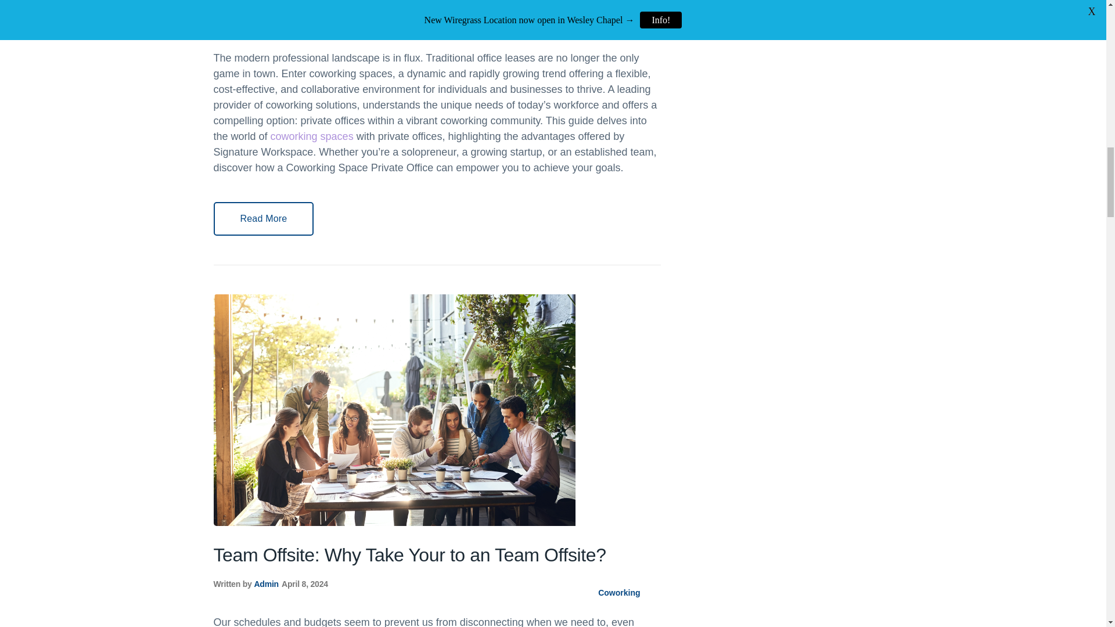  I want to click on Admin, so click(266, 584).